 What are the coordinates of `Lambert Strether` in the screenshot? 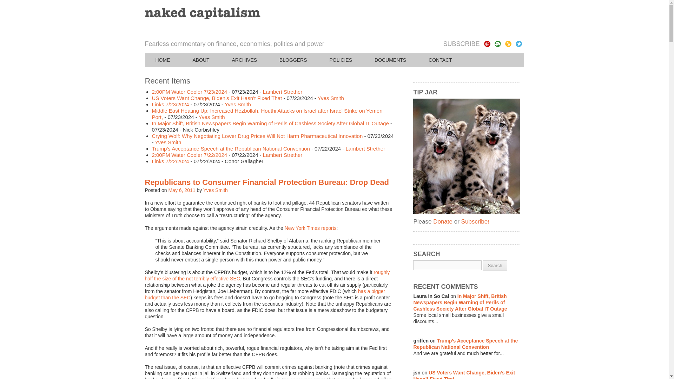 It's located at (283, 92).